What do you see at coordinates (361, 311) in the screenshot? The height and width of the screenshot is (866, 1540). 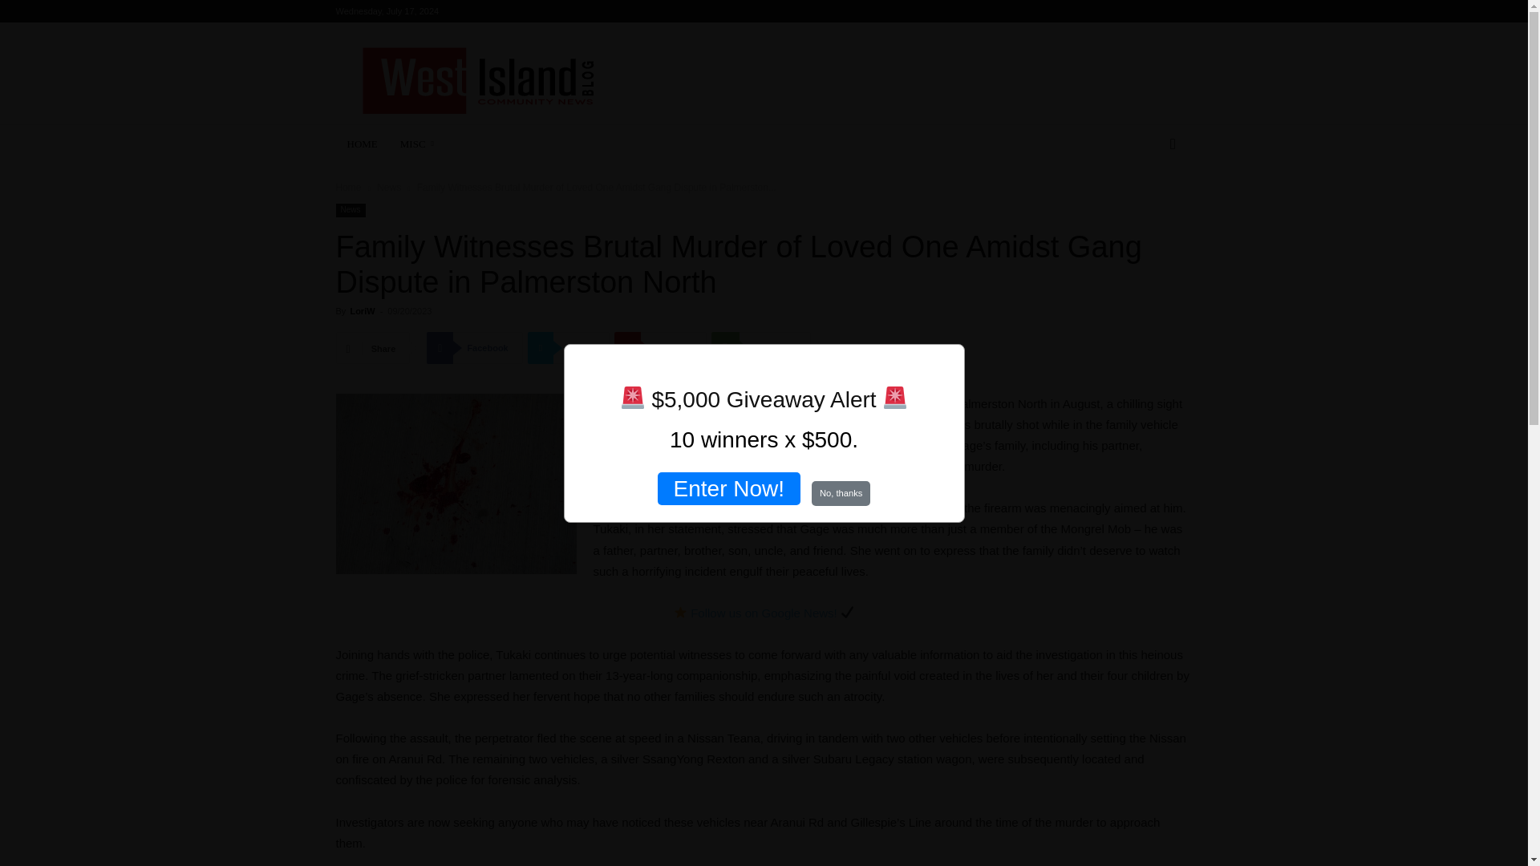 I see `LoriW` at bounding box center [361, 311].